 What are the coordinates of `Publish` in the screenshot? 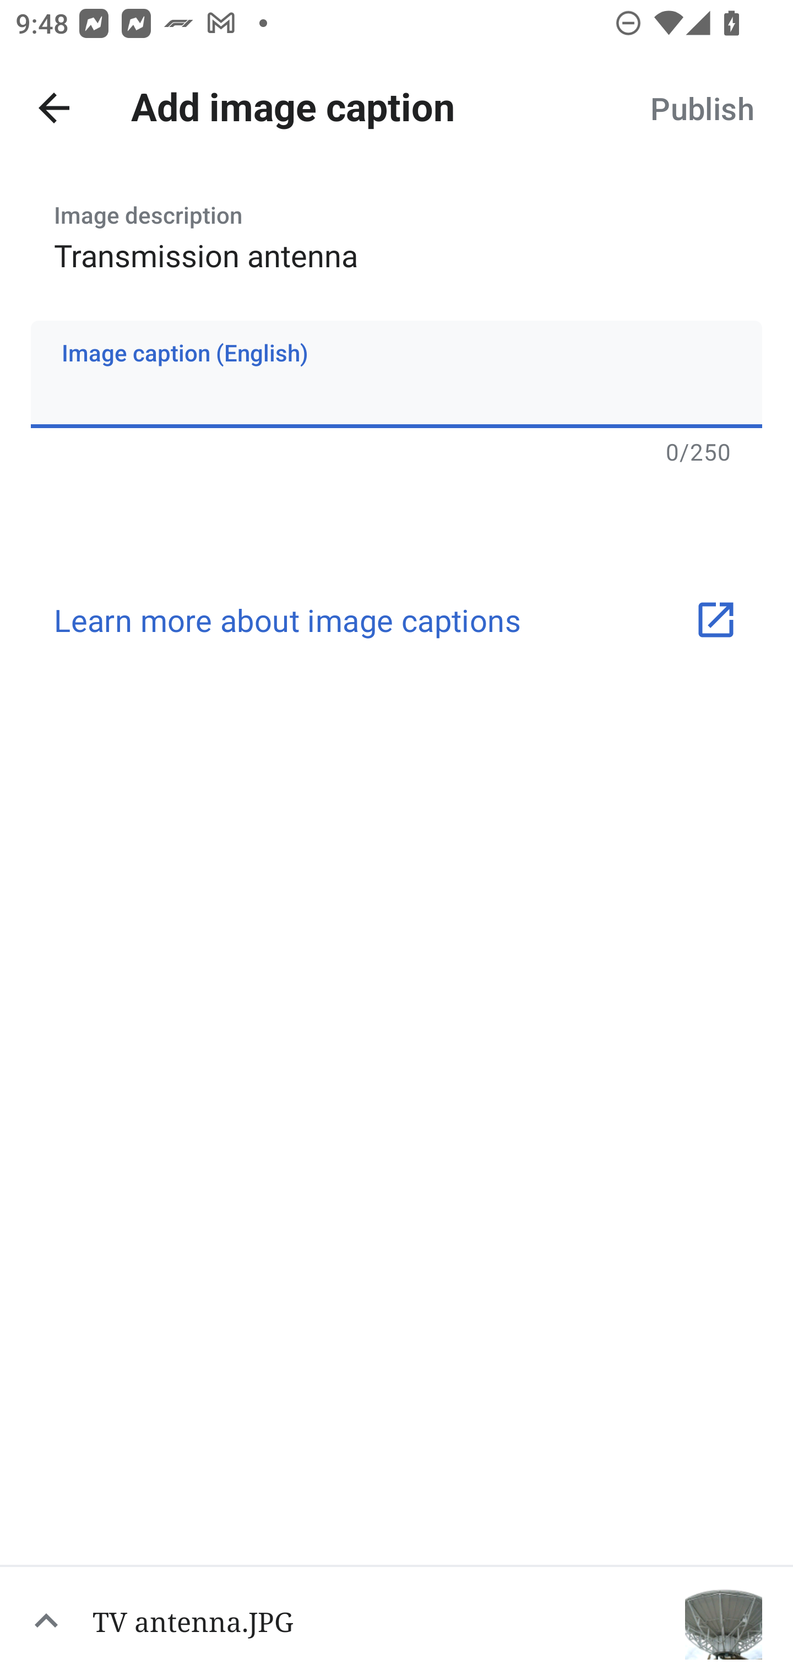 It's located at (702, 108).